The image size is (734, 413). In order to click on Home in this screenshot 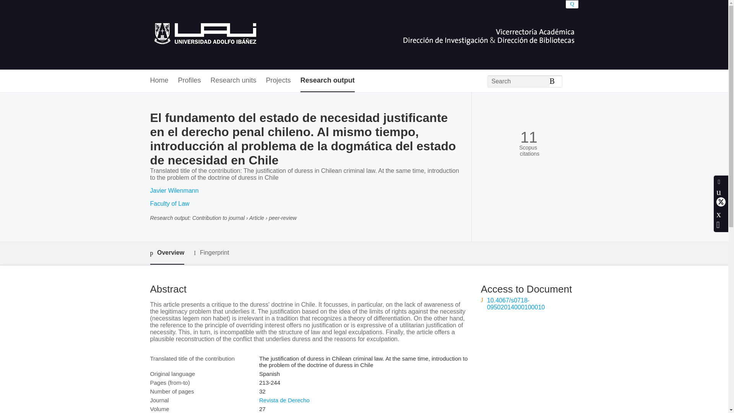, I will do `click(159, 81)`.